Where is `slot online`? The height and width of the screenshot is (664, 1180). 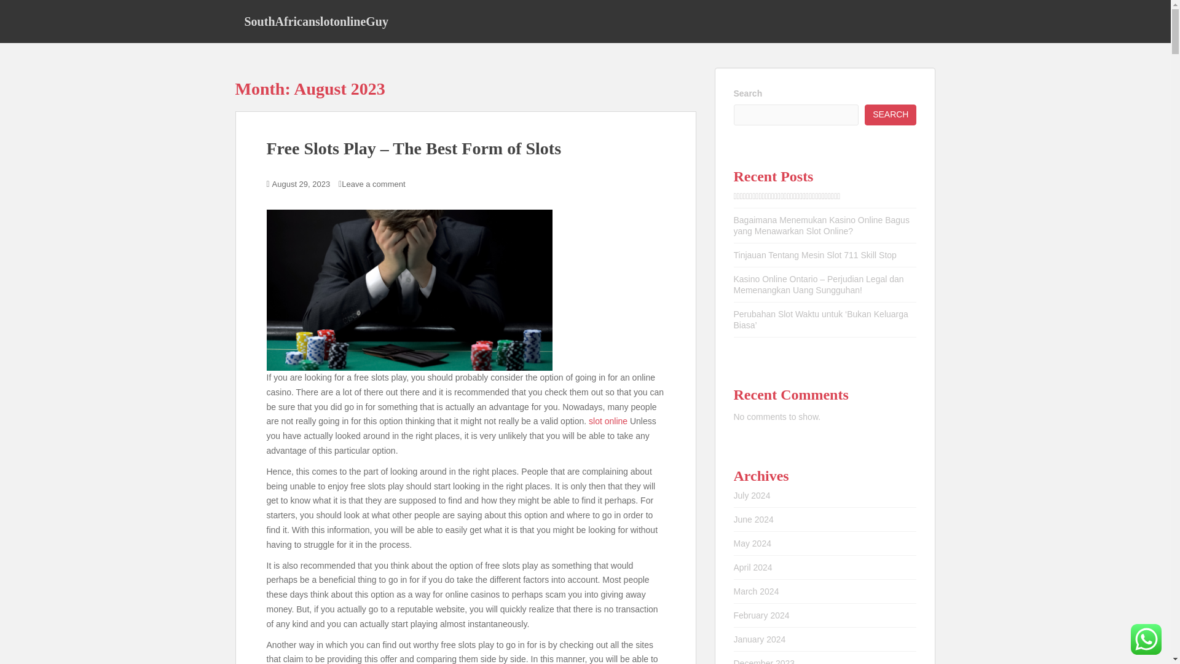 slot online is located at coordinates (608, 421).